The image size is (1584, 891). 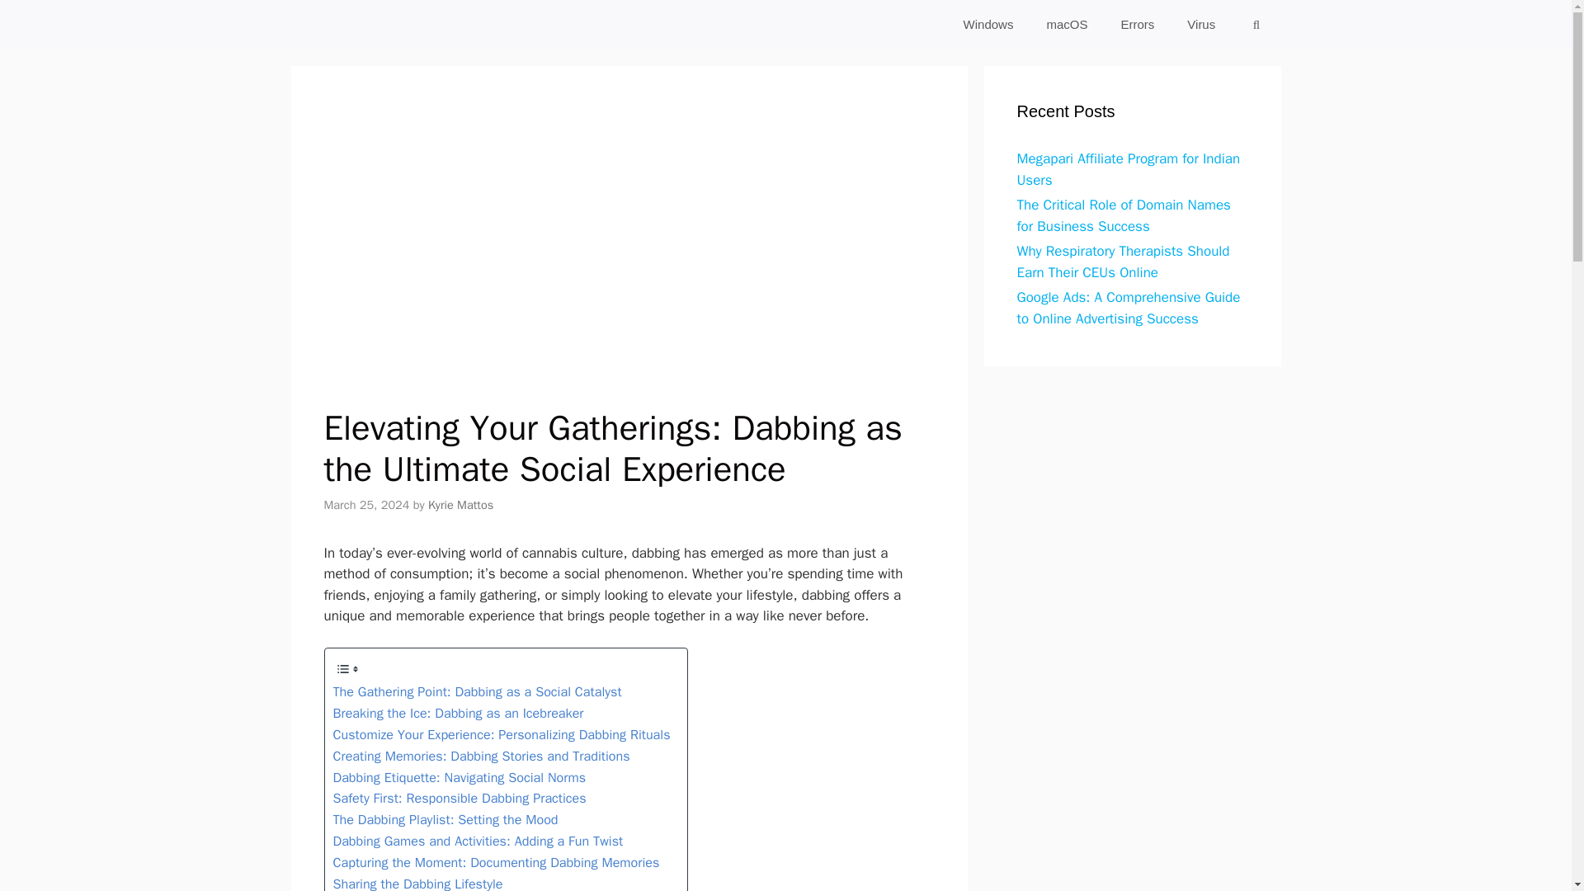 What do you see at coordinates (1122, 262) in the screenshot?
I see `Why Respiratory Therapists Should Earn Their CEUs Online` at bounding box center [1122, 262].